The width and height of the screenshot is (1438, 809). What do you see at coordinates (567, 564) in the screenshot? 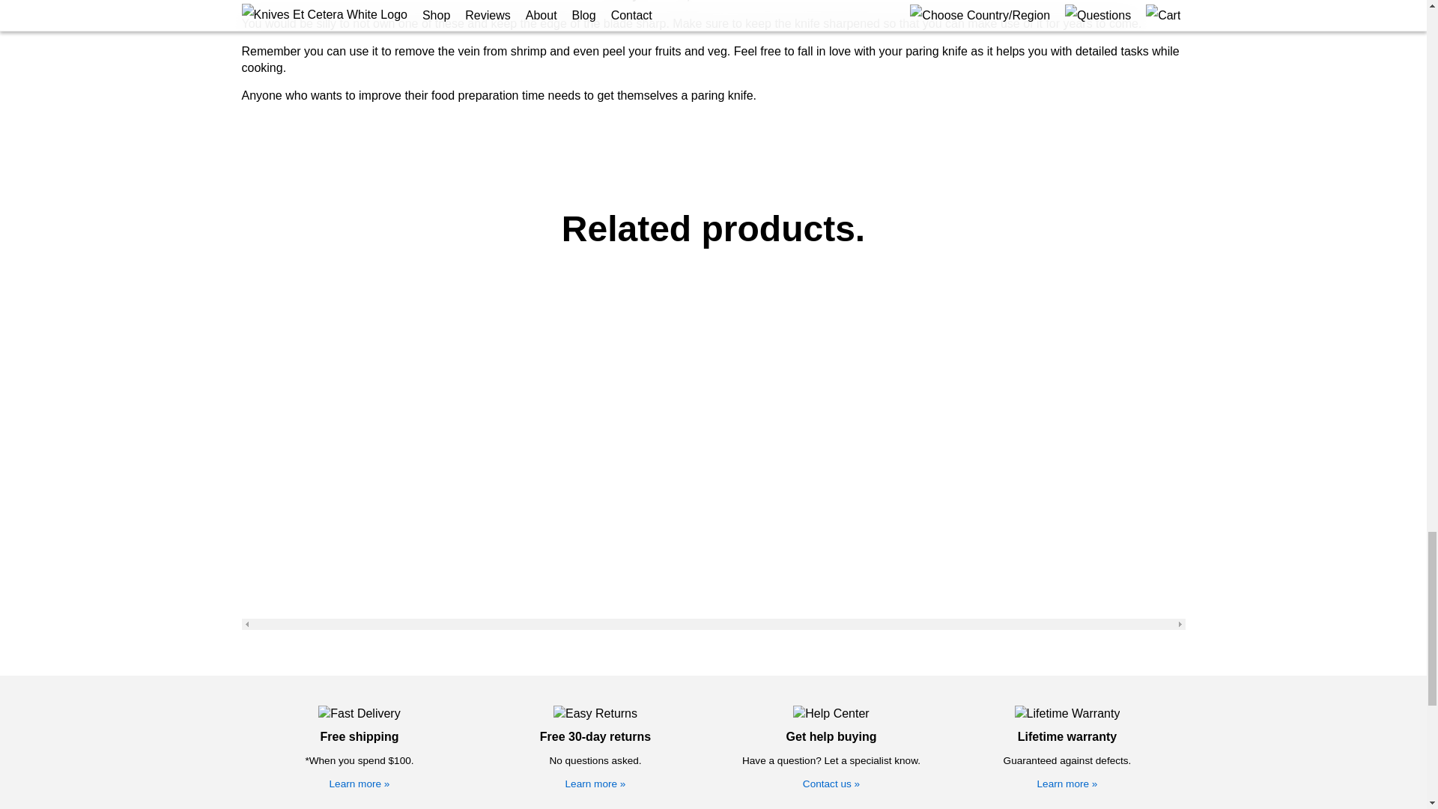
I see `Come Apart Stainless Steel Kitchen Shears` at bounding box center [567, 564].